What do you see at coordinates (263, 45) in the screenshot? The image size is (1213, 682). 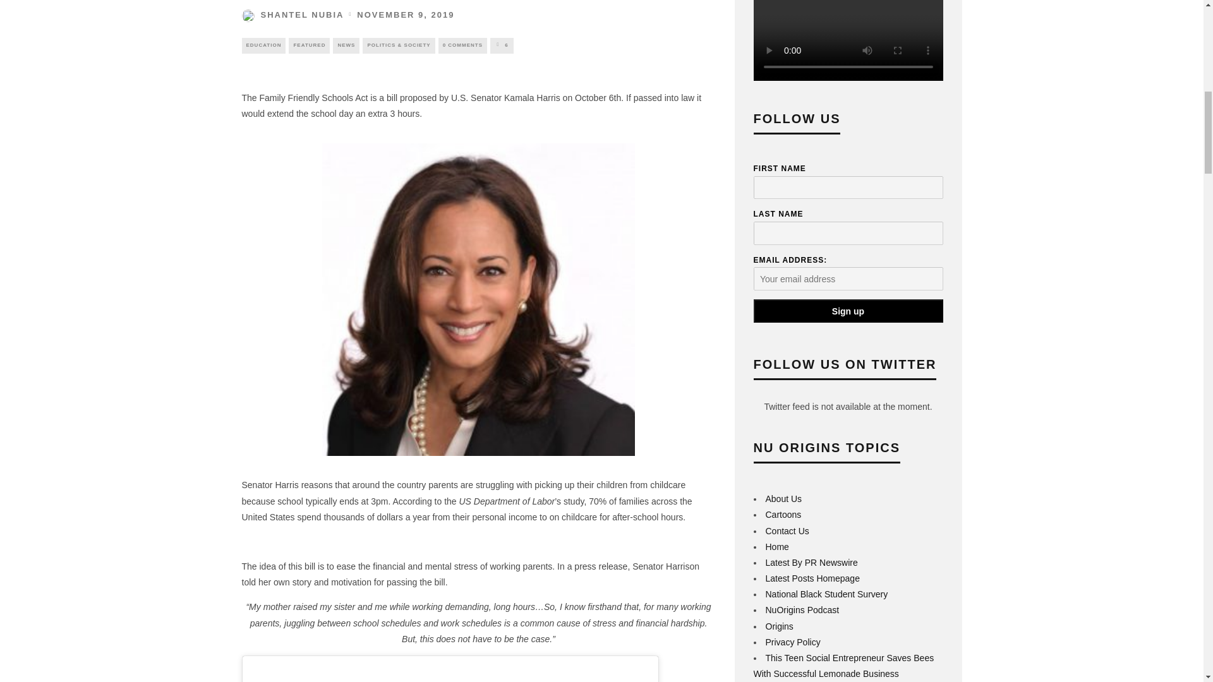 I see `View all posts in Education` at bounding box center [263, 45].